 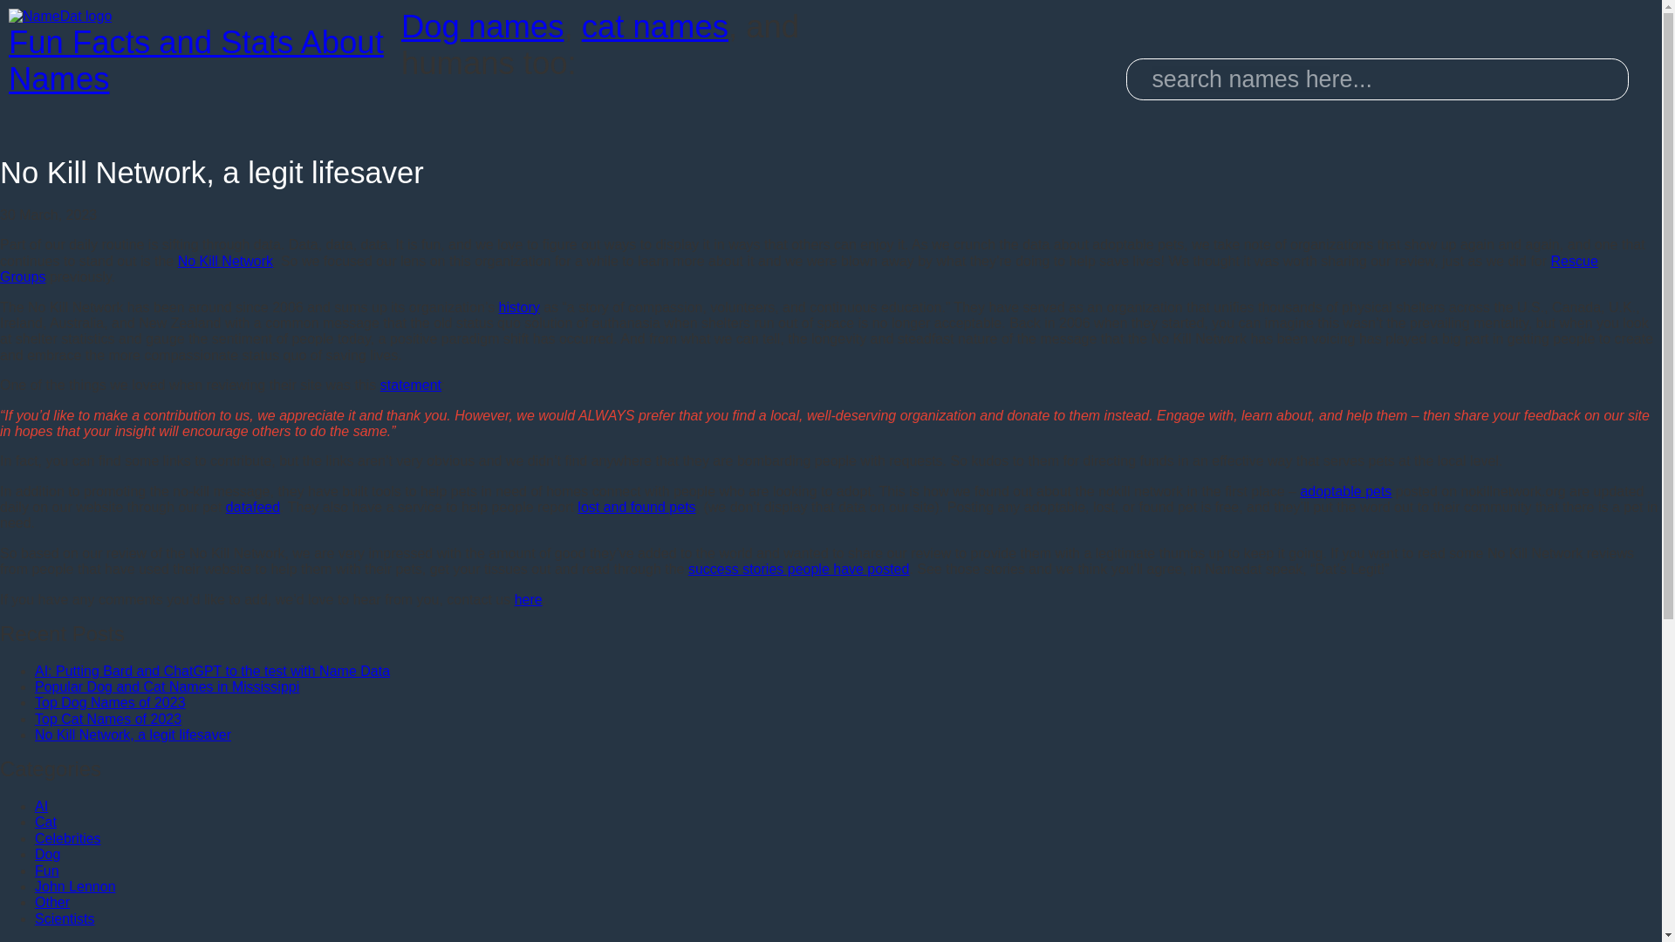 I want to click on statement, so click(x=410, y=386).